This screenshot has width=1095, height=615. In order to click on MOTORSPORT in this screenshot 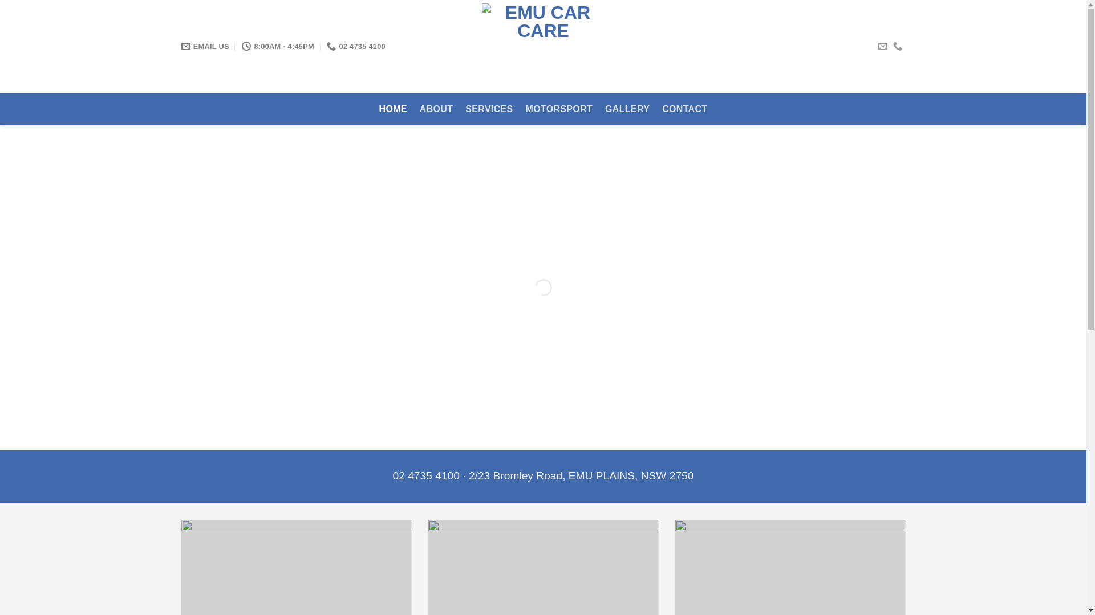, I will do `click(559, 109)`.